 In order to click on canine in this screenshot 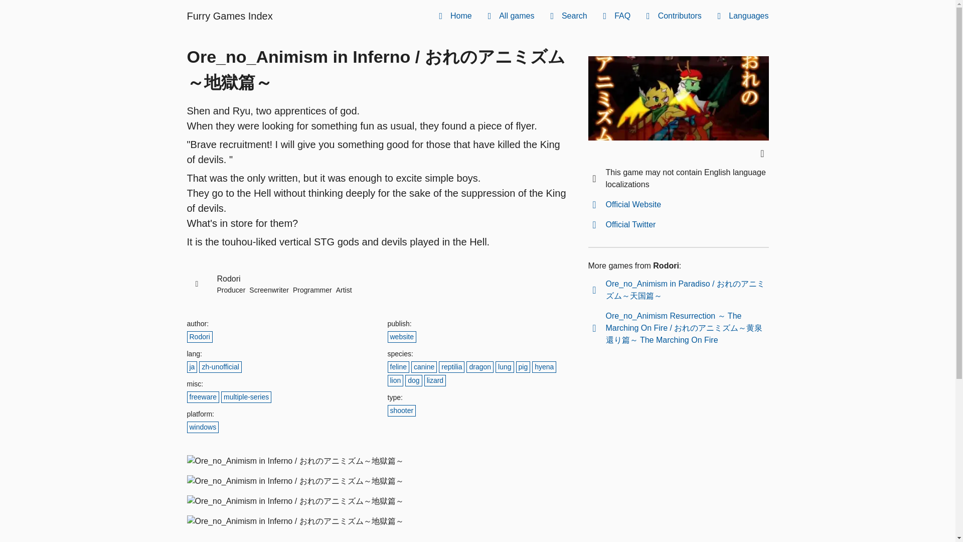, I will do `click(424, 367)`.